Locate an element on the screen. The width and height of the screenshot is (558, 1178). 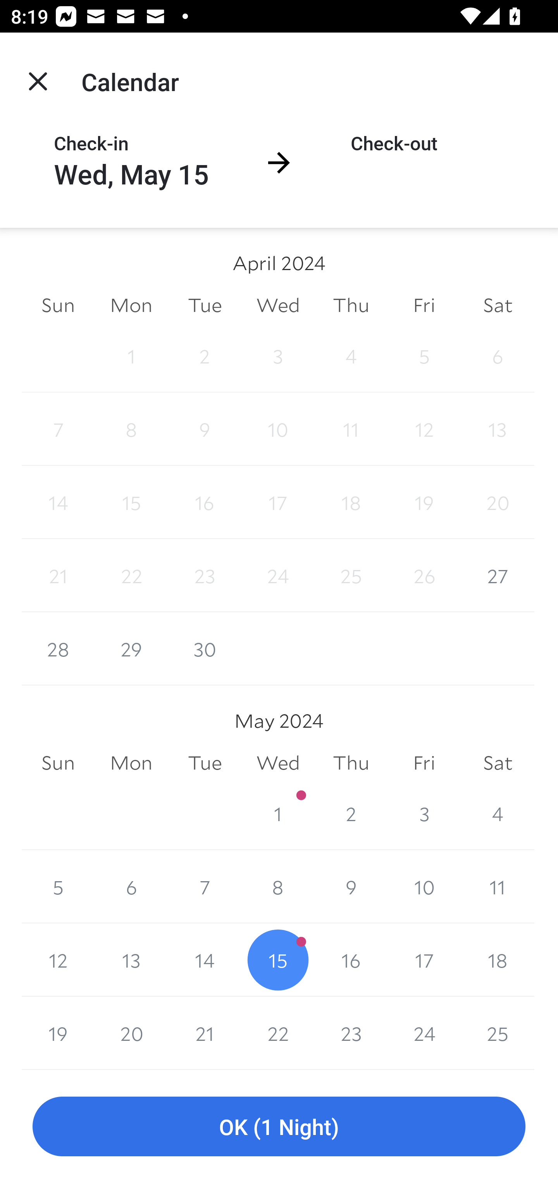
8 8 April 2024 is located at coordinates (131, 429).